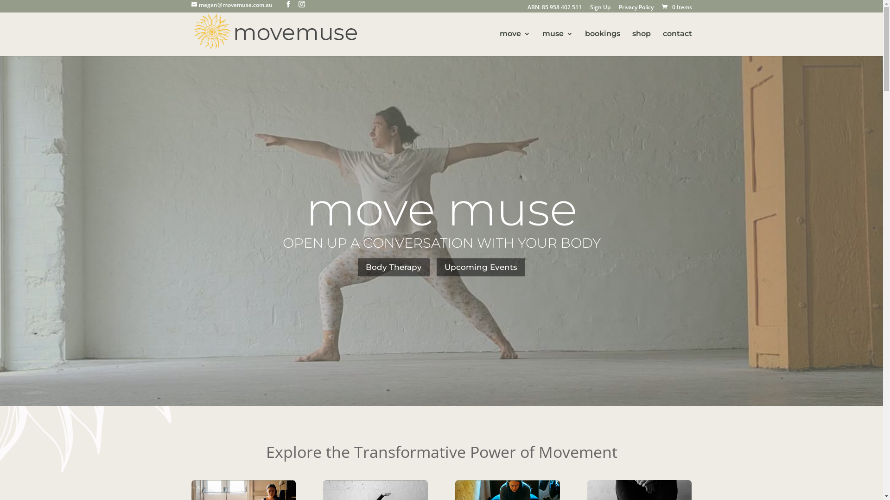 This screenshot has width=890, height=500. Describe the element at coordinates (481, 268) in the screenshot. I see `Upcoming Events` at that location.